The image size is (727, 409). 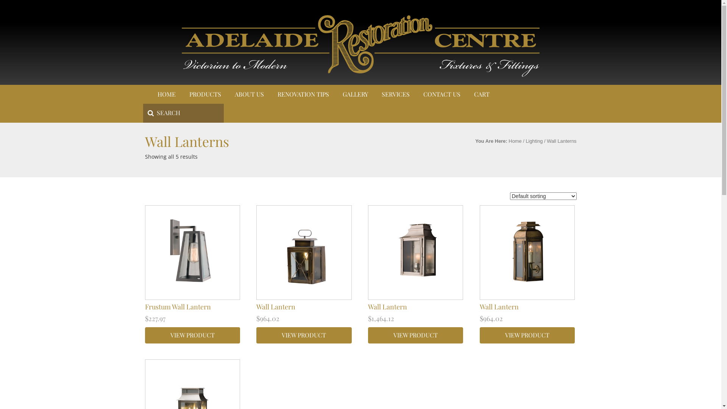 I want to click on ABOUT US, so click(x=249, y=94).